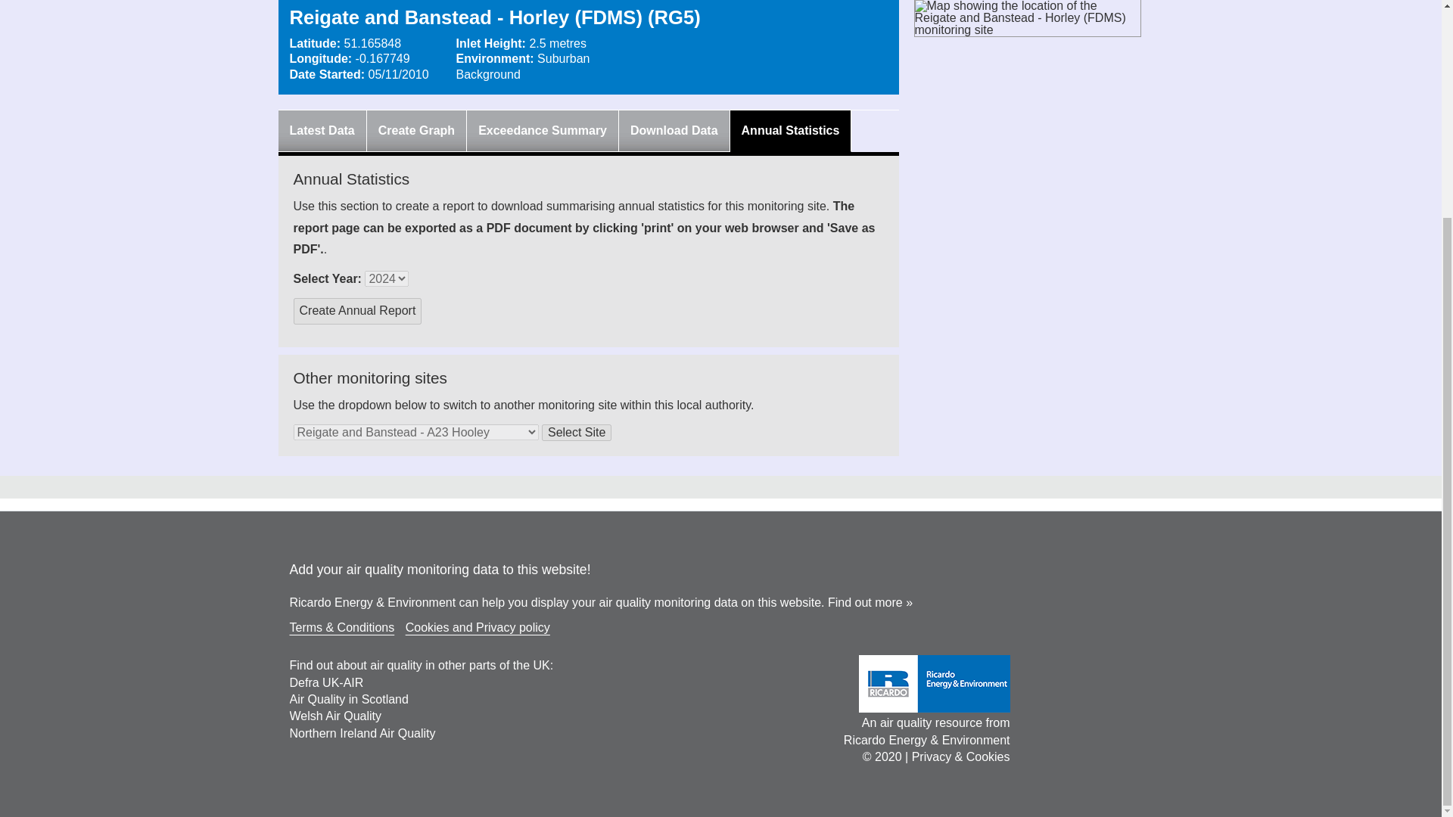  Describe the element at coordinates (334, 716) in the screenshot. I see `Welsh Air Quality` at that location.